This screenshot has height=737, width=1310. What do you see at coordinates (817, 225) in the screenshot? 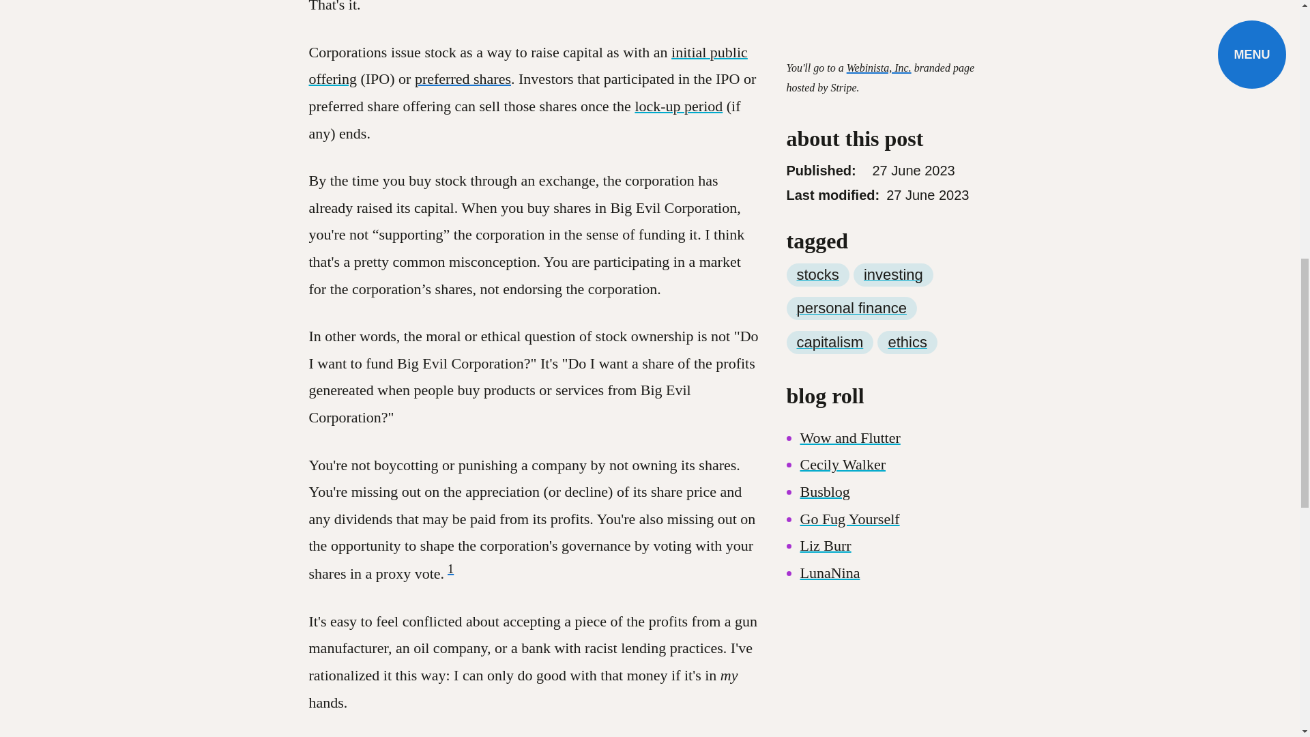
I see `stocks` at bounding box center [817, 225].